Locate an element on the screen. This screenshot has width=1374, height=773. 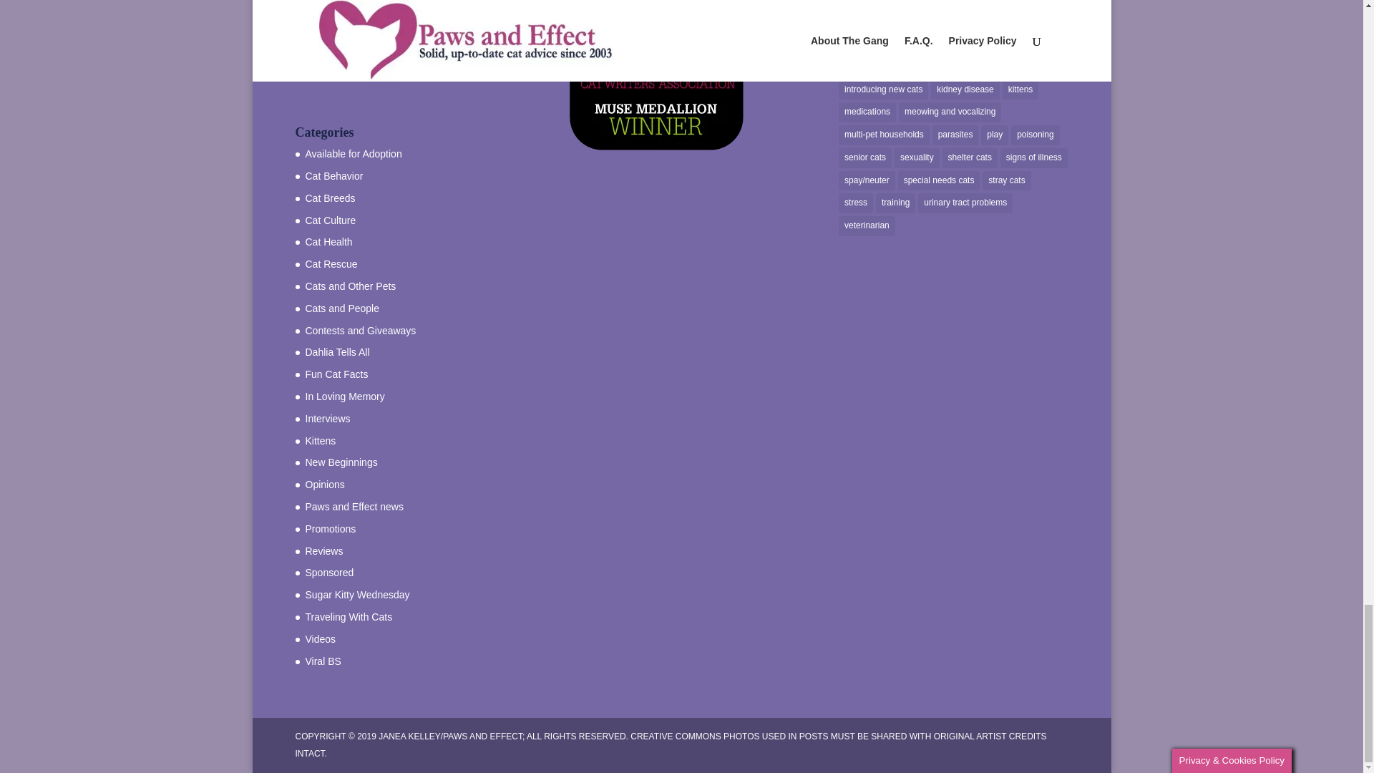
Cat Culture is located at coordinates (331, 220).